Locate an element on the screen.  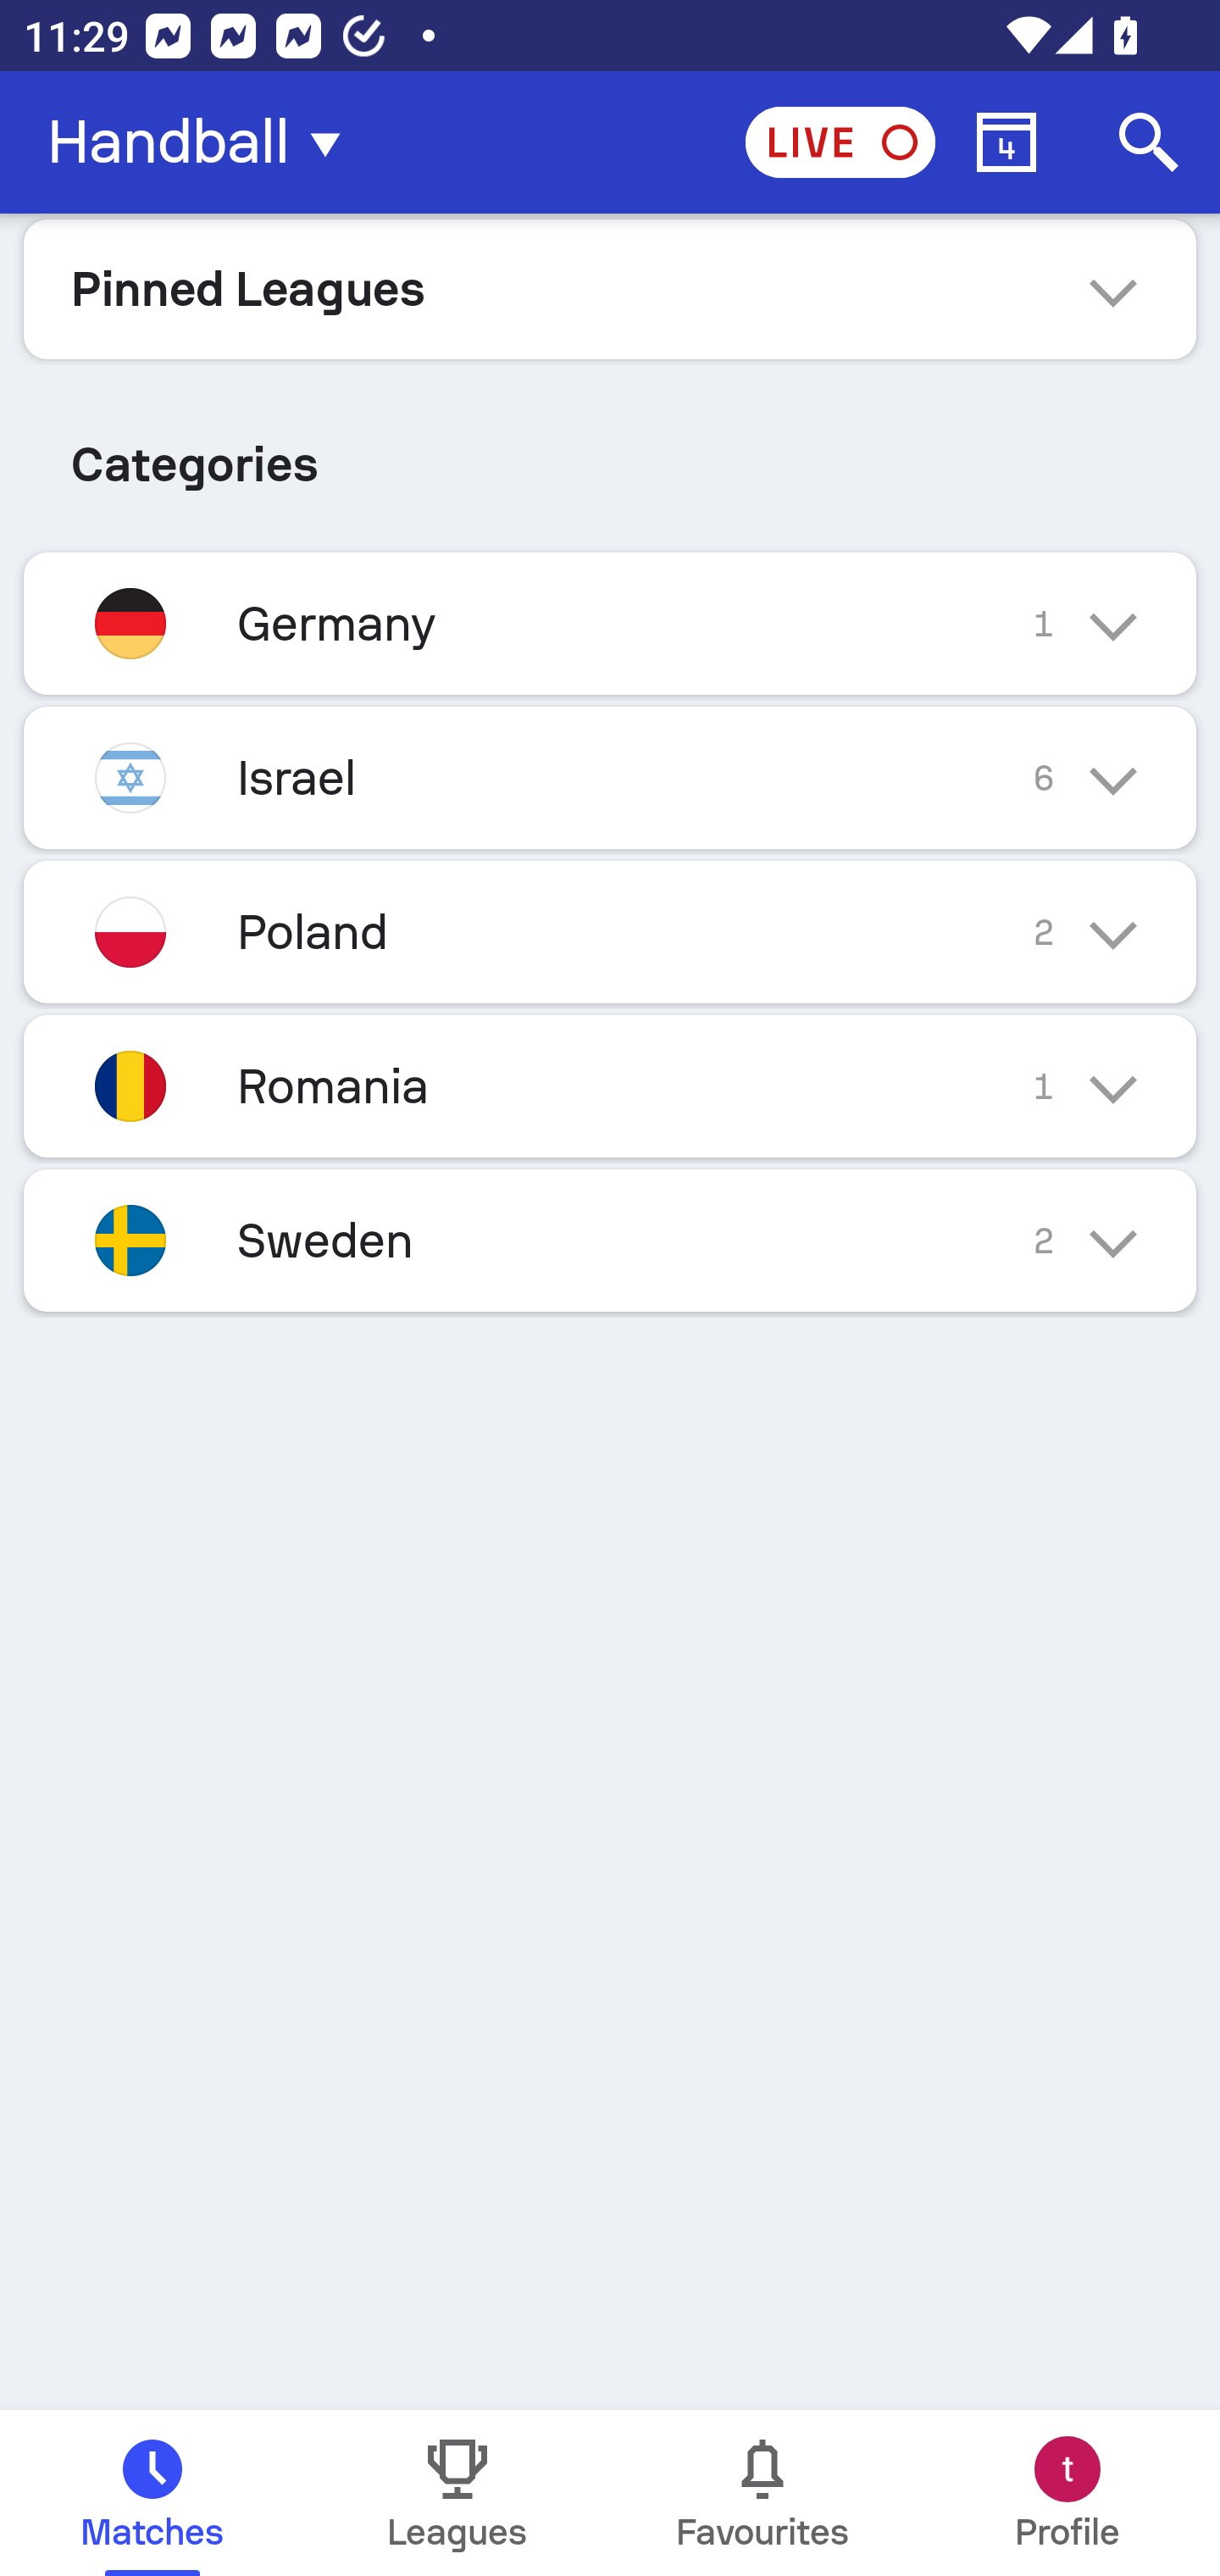
Israel 6 is located at coordinates (610, 778).